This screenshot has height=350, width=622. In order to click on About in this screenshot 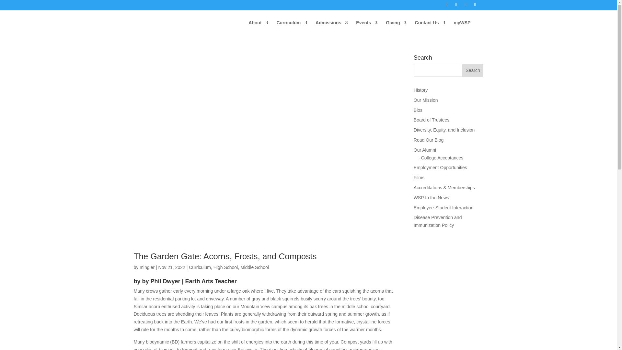, I will do `click(258, 28)`.